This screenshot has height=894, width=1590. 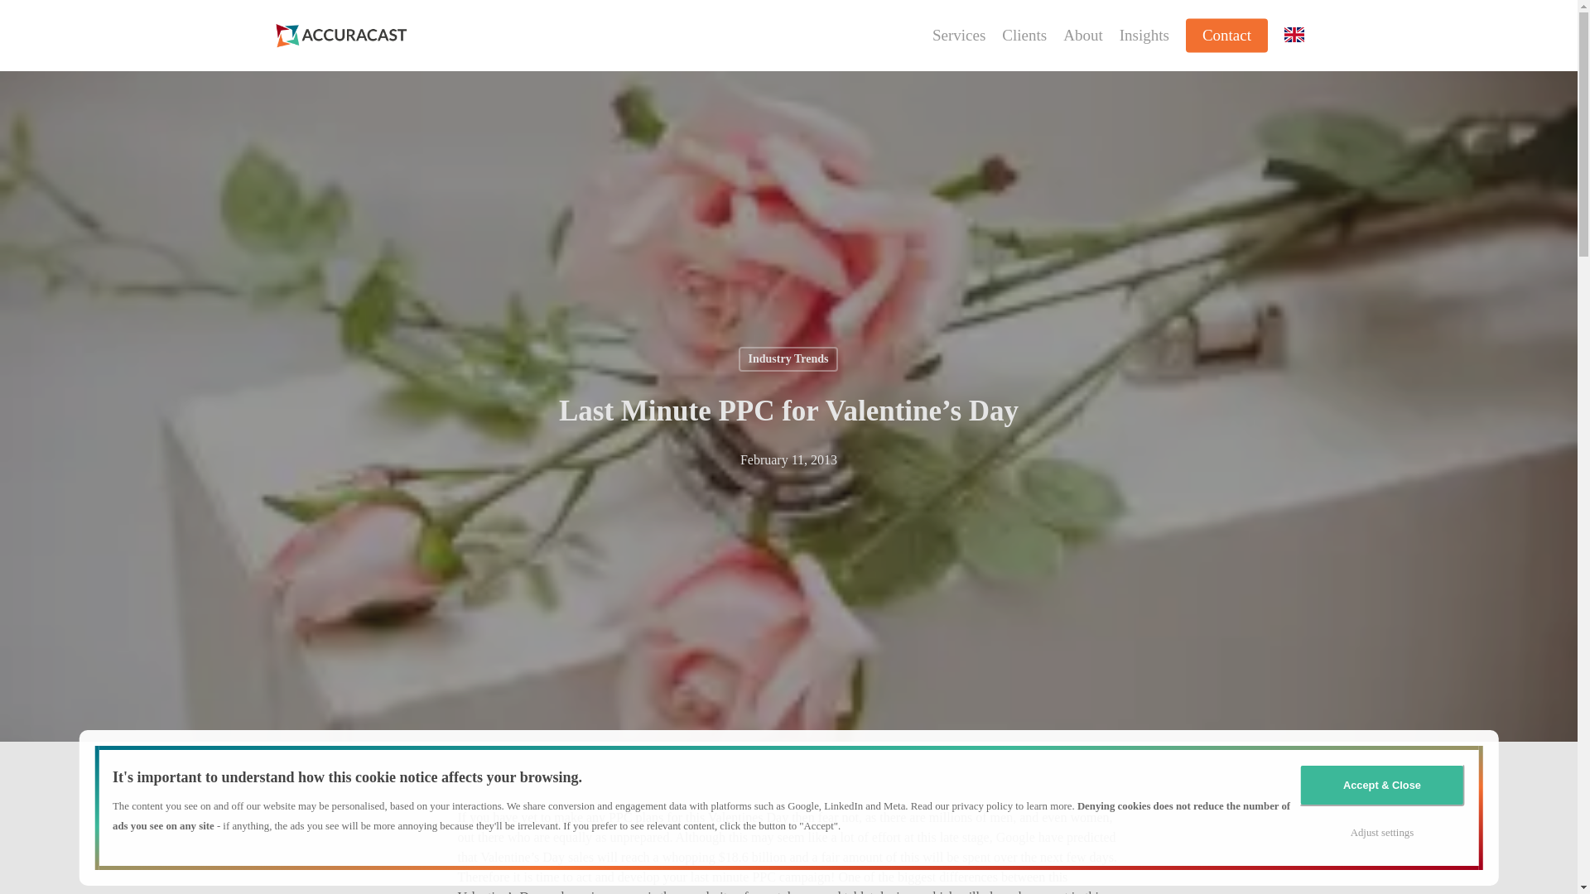 I want to click on Clients, so click(x=1024, y=36).